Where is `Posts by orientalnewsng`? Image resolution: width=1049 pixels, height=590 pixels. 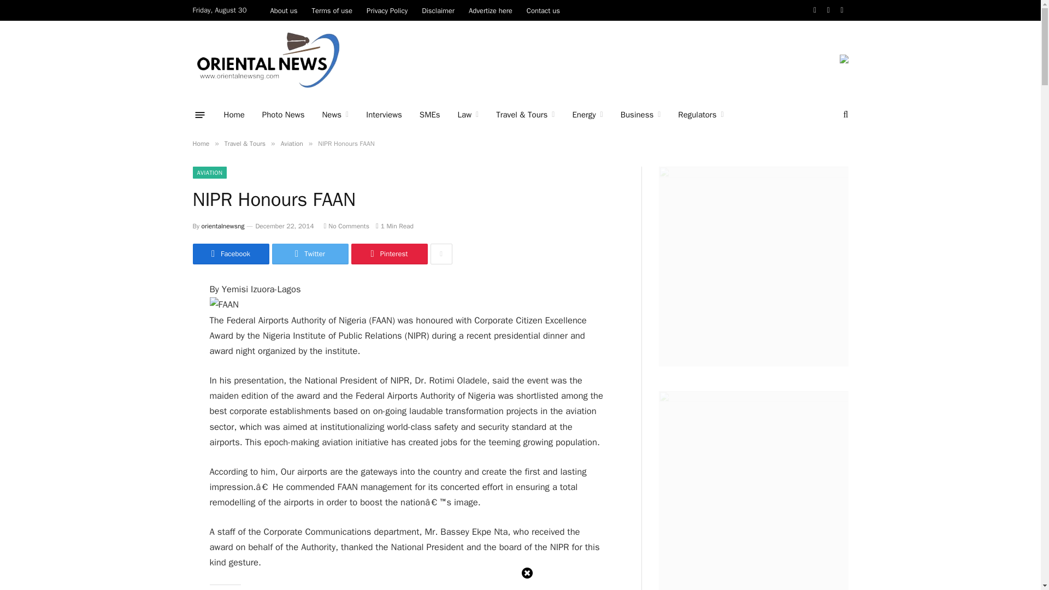
Posts by orientalnewsng is located at coordinates (223, 226).